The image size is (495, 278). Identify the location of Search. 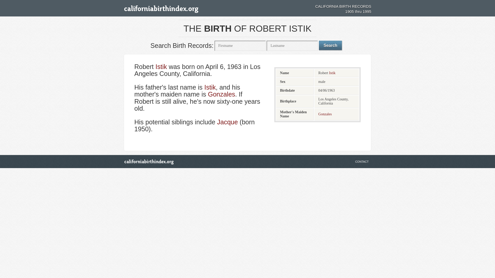
(330, 45).